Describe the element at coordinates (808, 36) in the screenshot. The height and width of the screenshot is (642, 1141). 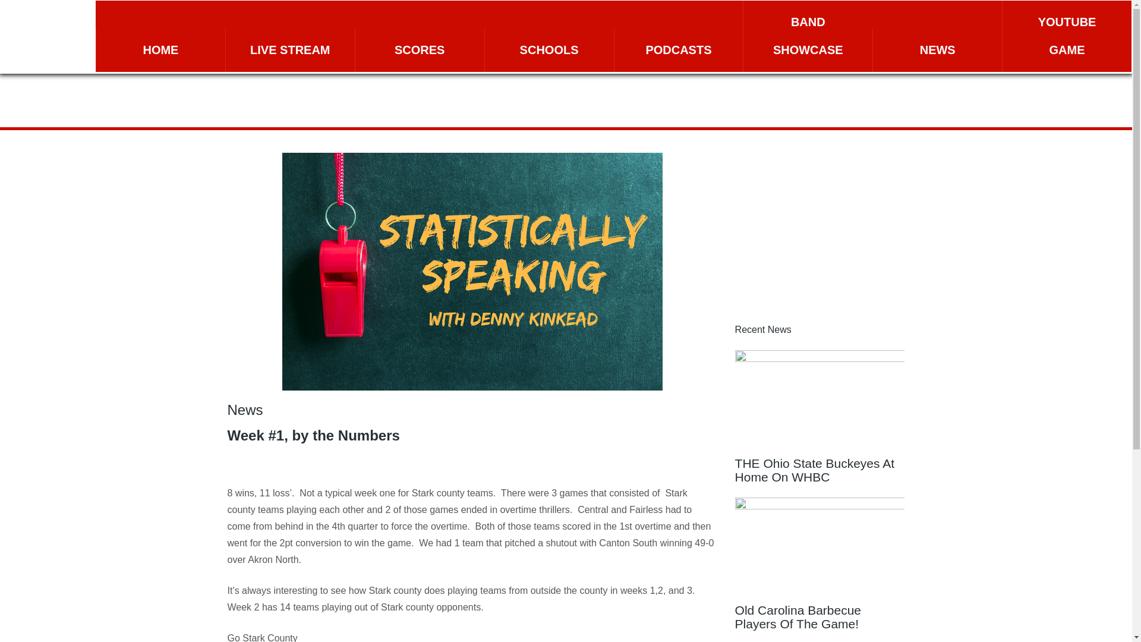
I see `BAND SHOWCASE` at that location.